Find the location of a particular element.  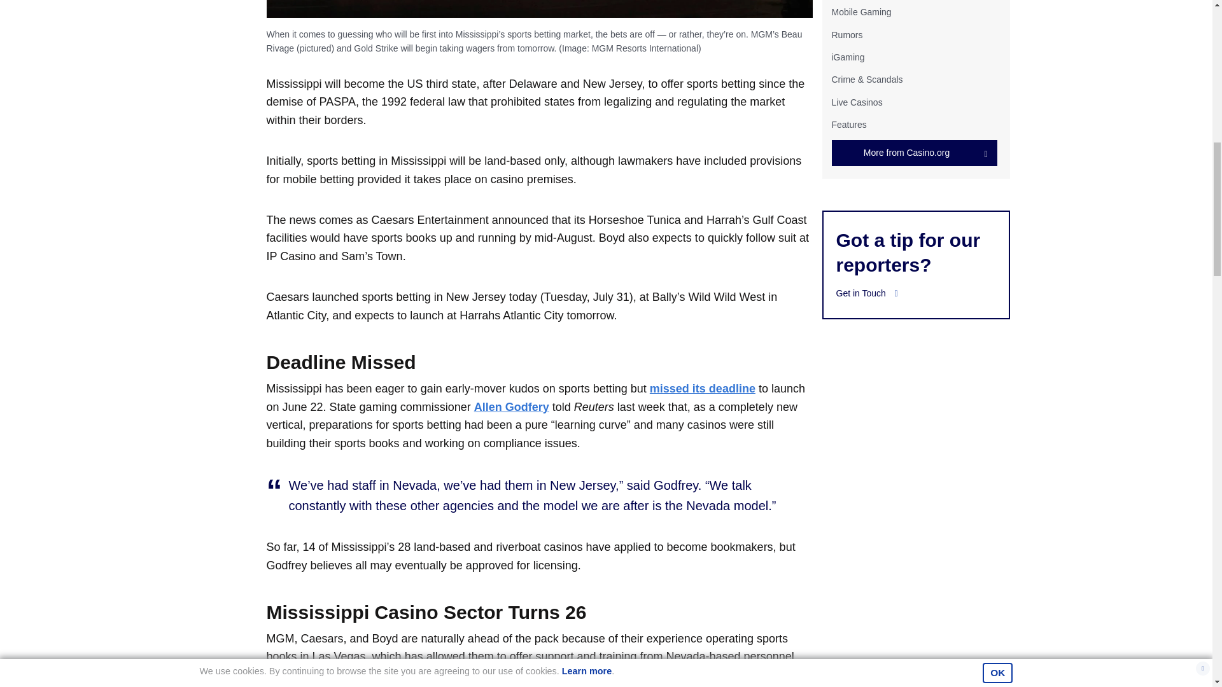

iGaming is located at coordinates (847, 57).